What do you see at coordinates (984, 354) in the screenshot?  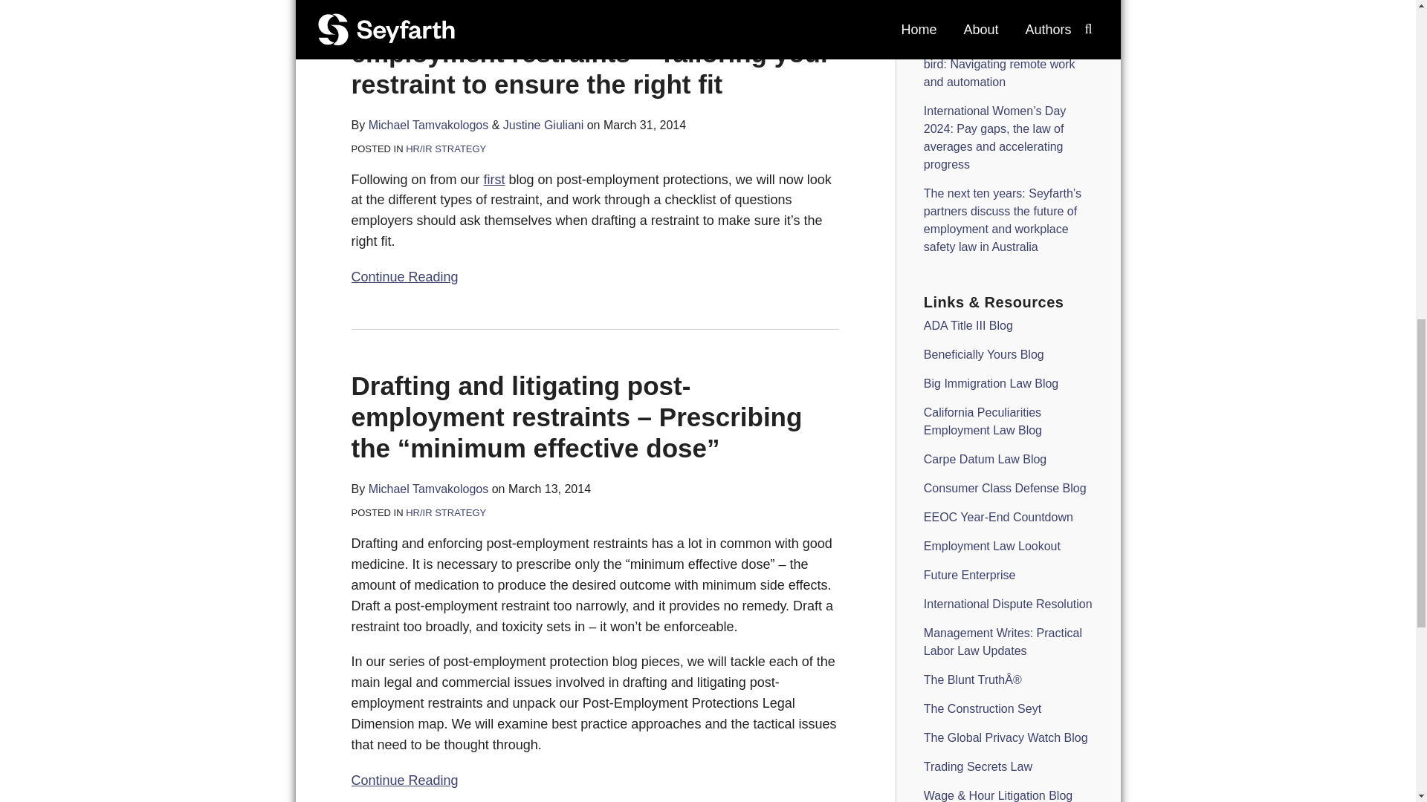 I see `Beneficially Yours Blog` at bounding box center [984, 354].